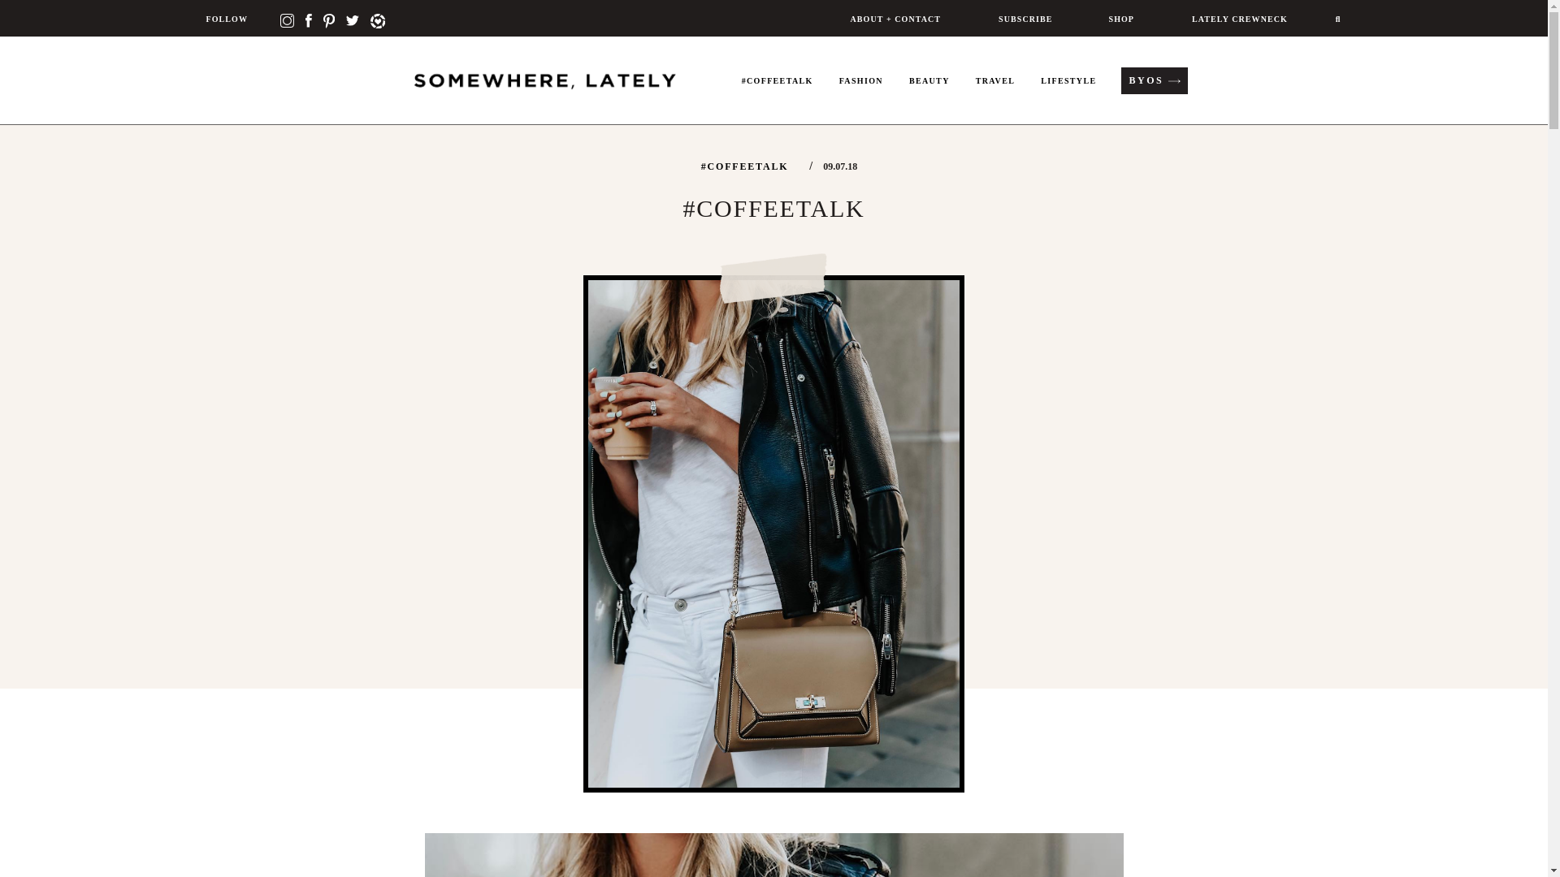  I want to click on LATELY CREWNECK, so click(1237, 19).